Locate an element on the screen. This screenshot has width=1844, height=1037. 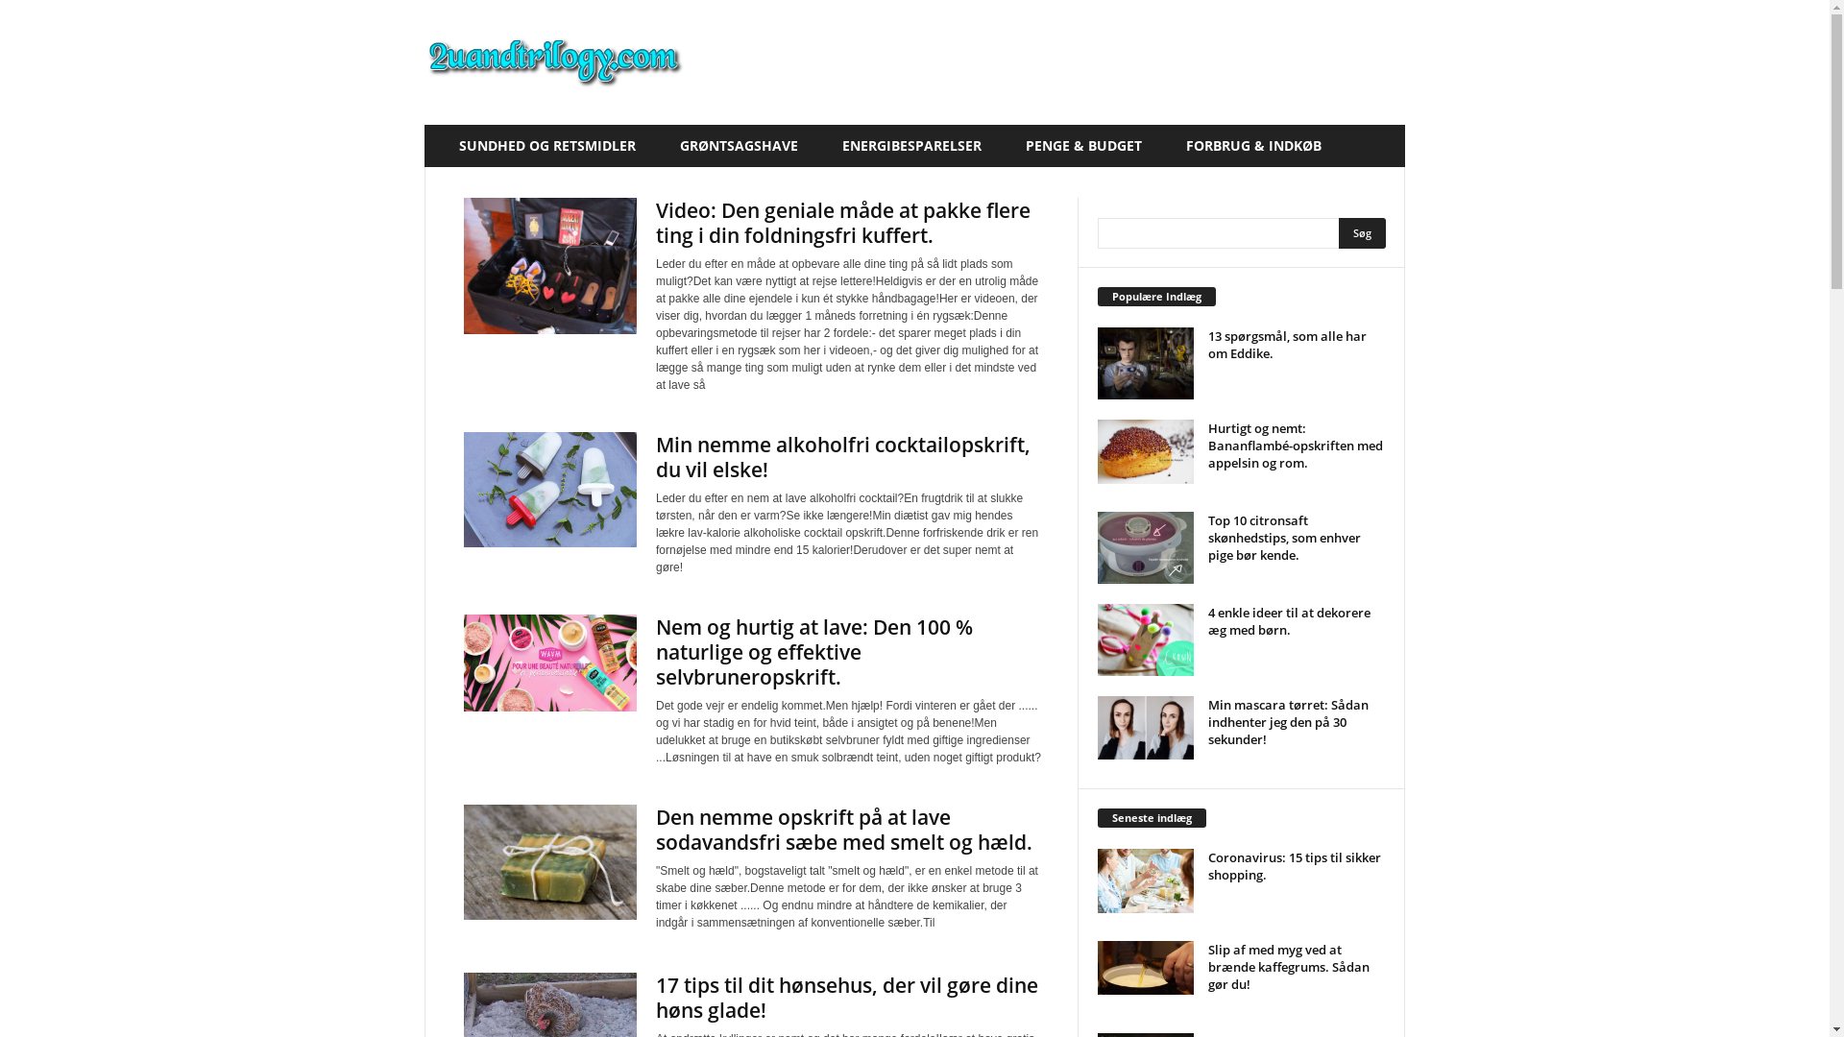
PENGE & BUDGET is located at coordinates (1091, 146).